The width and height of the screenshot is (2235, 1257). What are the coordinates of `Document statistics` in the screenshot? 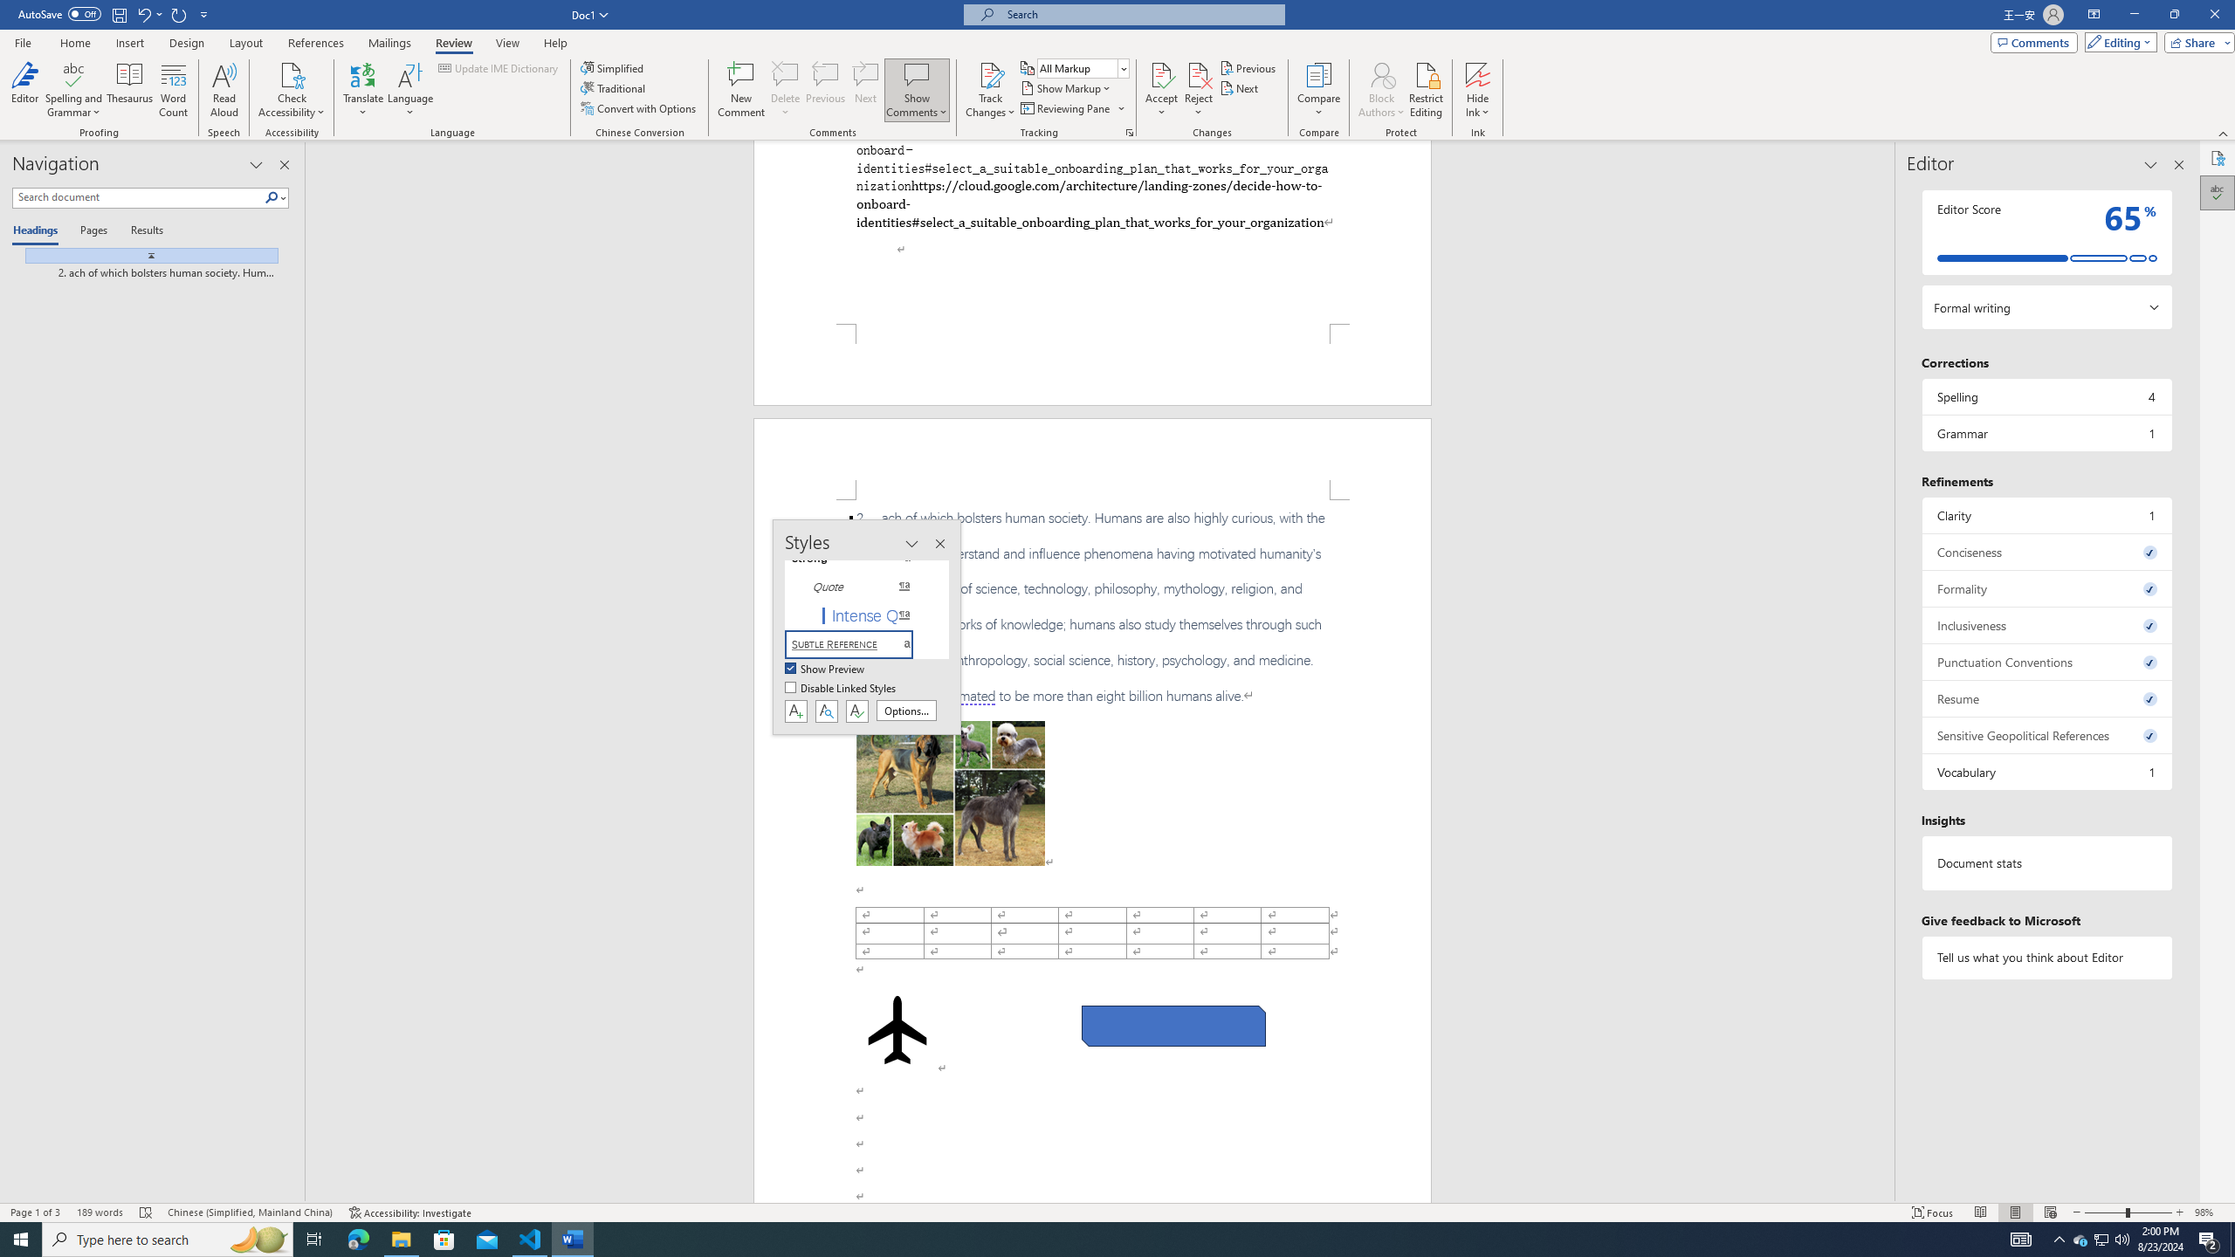 It's located at (2046, 862).